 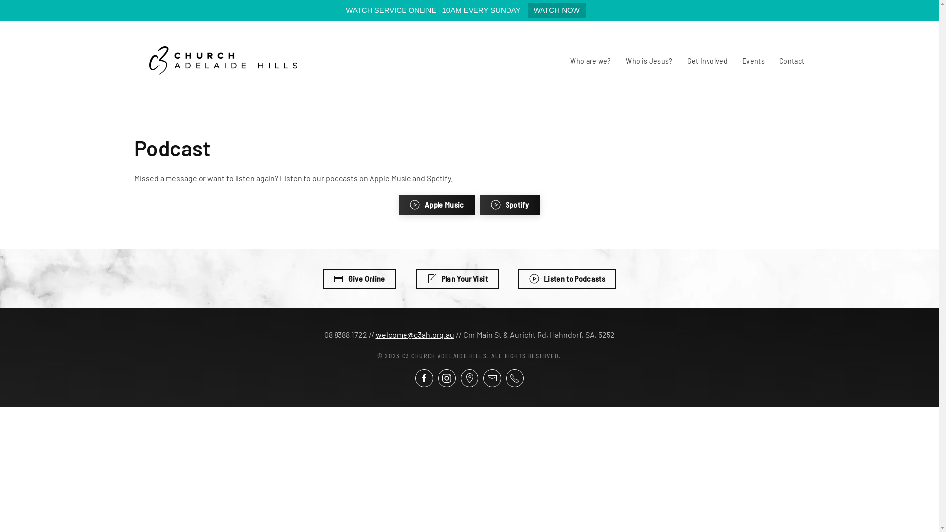 What do you see at coordinates (360, 279) in the screenshot?
I see `Give Online` at bounding box center [360, 279].